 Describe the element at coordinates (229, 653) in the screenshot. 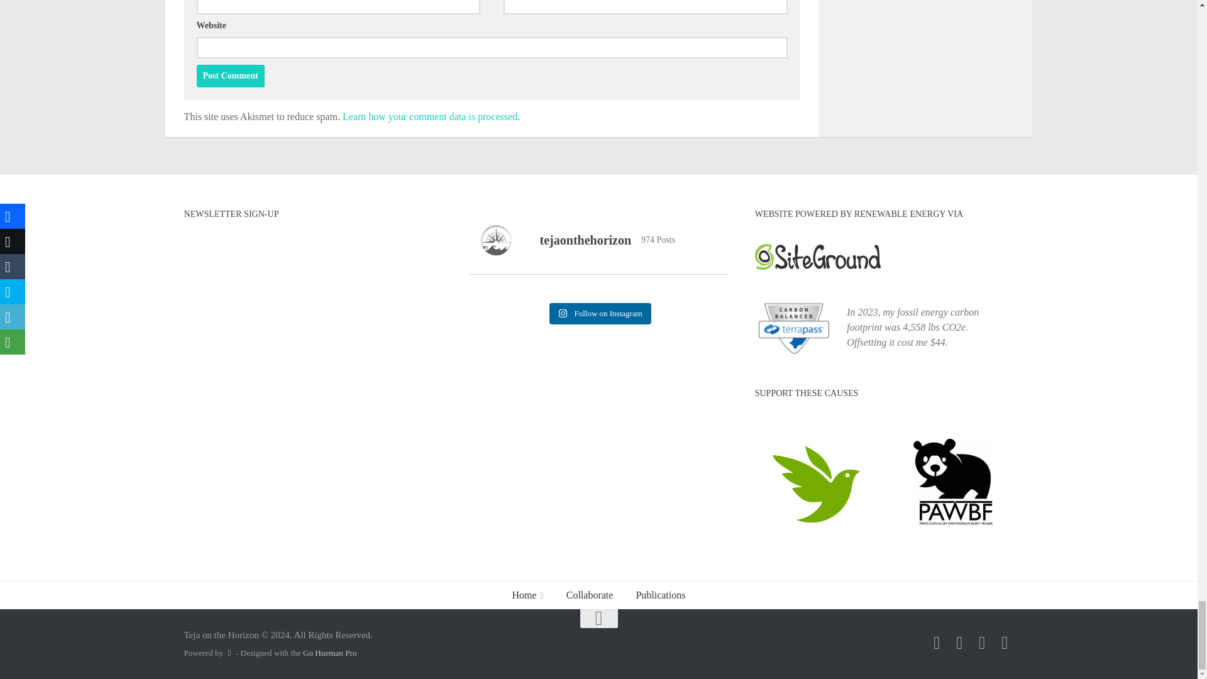

I see `Powered by WordPress` at that location.